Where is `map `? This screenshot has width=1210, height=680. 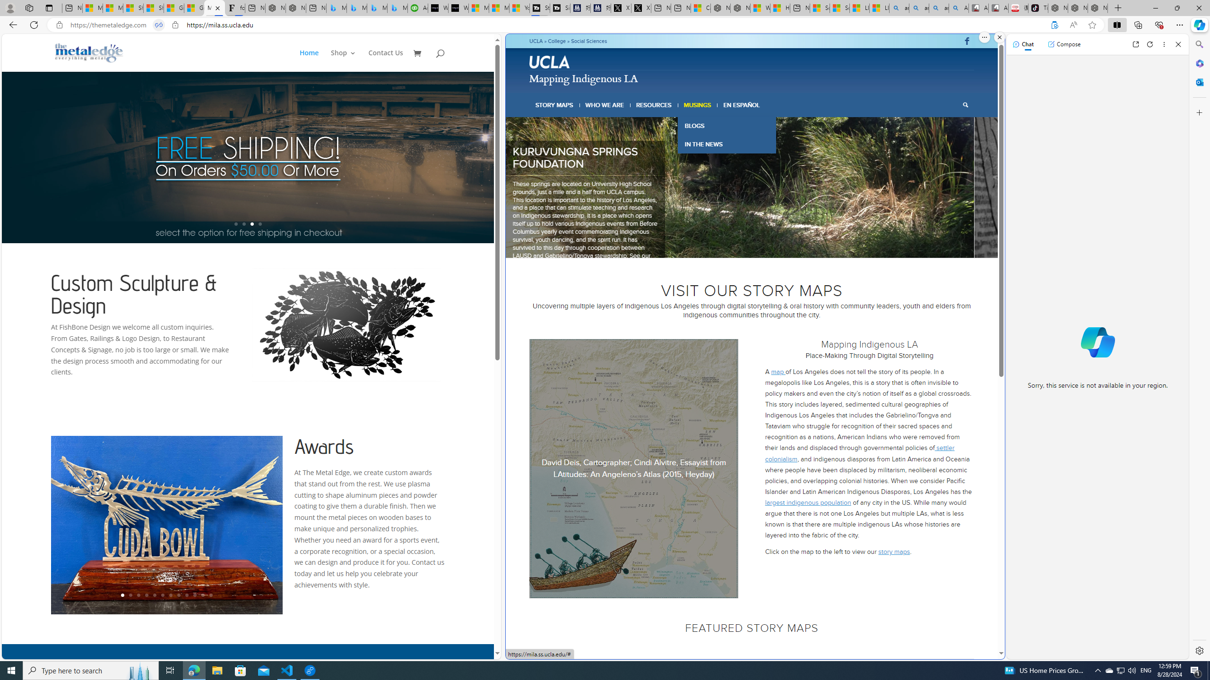
map  is located at coordinates (778, 371).